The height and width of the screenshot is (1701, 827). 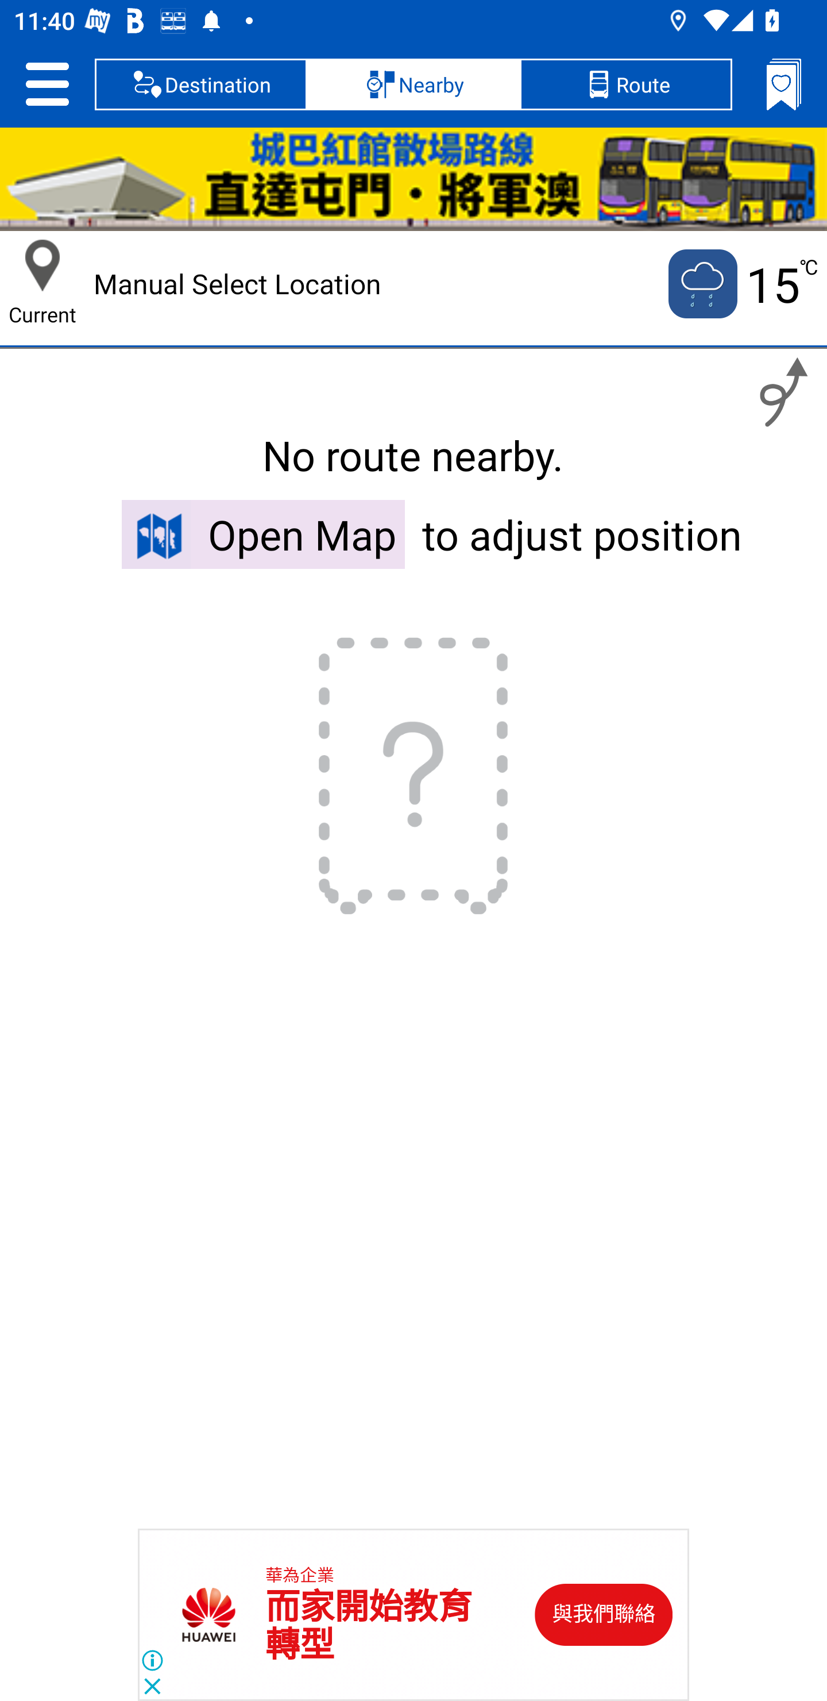 What do you see at coordinates (741, 284) in the screenshot?
I see `Current temputure is  15  no 15 ℃` at bounding box center [741, 284].